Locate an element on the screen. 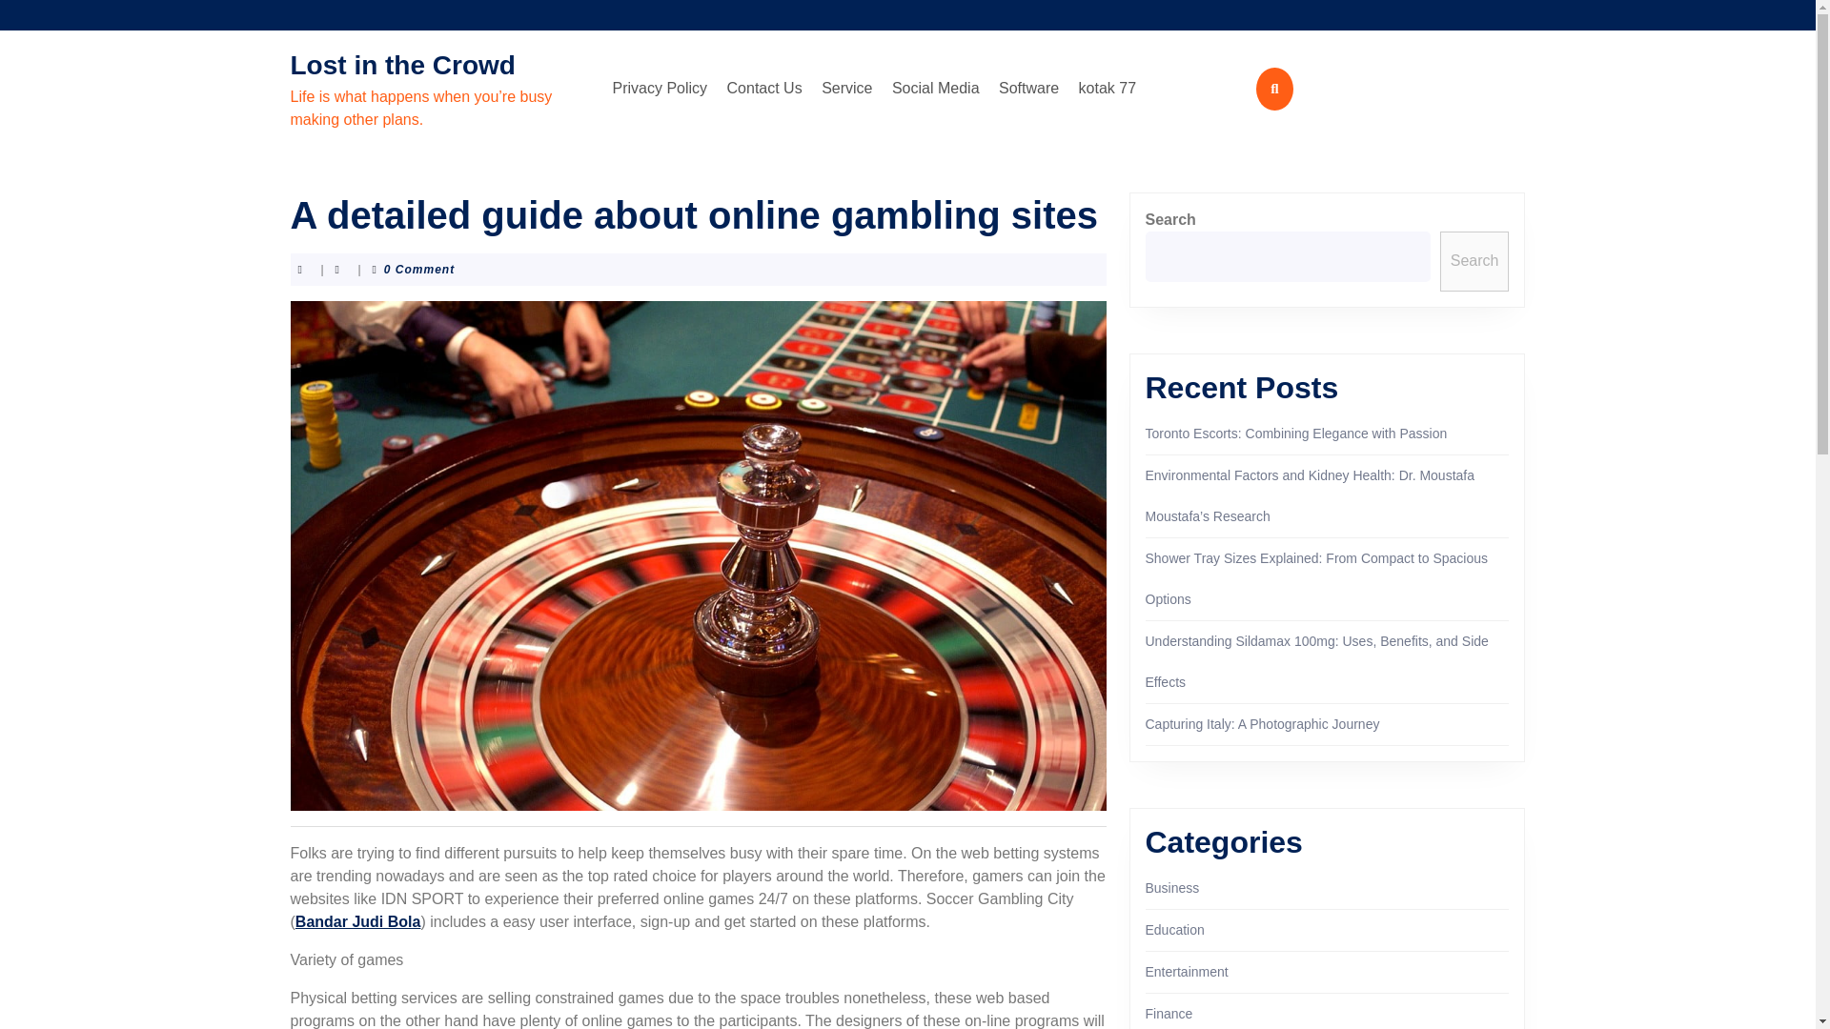 The height and width of the screenshot is (1029, 1830). Toronto Escorts: Combining Elegance with Passion is located at coordinates (1296, 434).